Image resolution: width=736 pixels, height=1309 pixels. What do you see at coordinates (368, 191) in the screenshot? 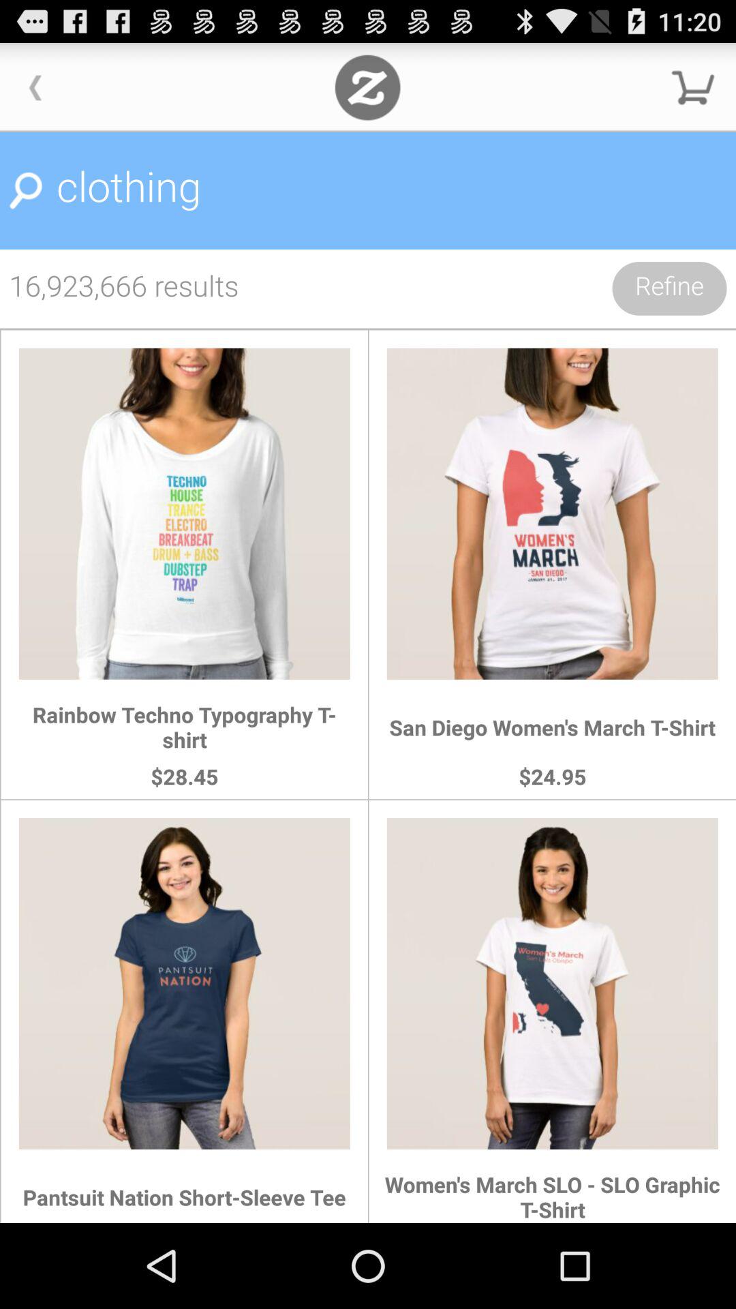
I see `jump to clothing` at bounding box center [368, 191].